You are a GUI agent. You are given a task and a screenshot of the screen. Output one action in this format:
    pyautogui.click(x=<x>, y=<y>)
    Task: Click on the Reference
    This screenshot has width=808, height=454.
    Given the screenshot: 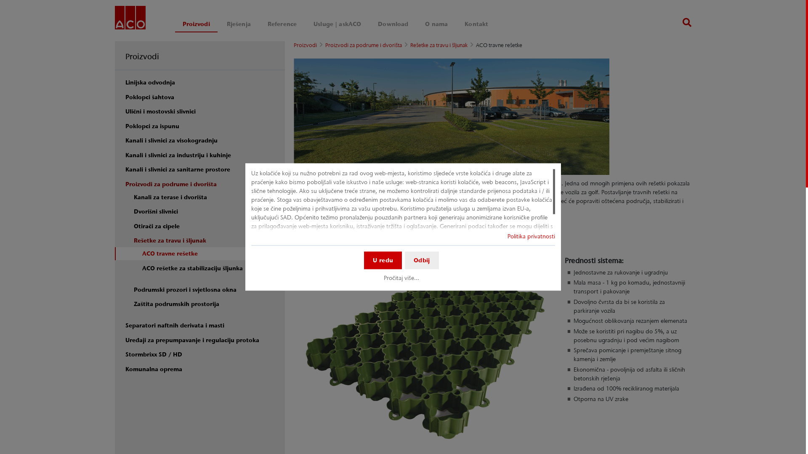 What is the action you would take?
    pyautogui.click(x=282, y=24)
    